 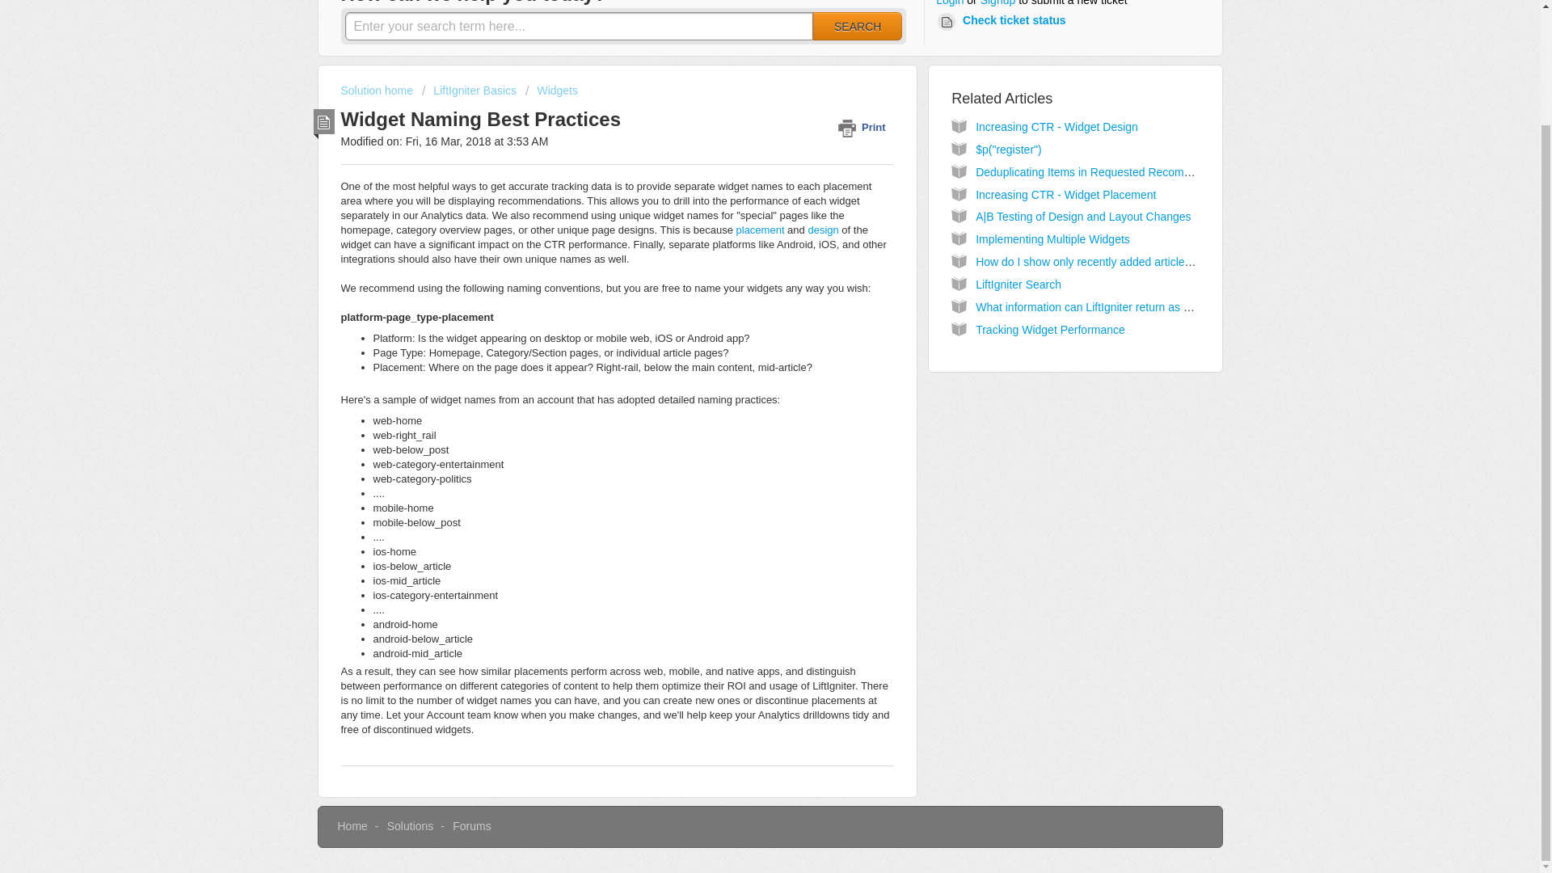 I want to click on Tracking Widget Performance, so click(x=1051, y=329).